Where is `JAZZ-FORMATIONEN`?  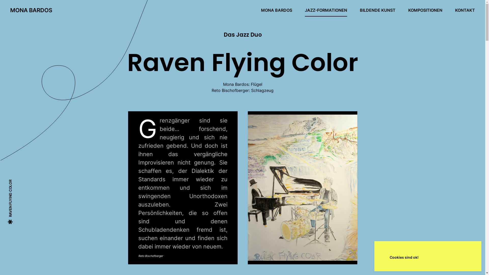 JAZZ-FORMATIONEN is located at coordinates (326, 10).